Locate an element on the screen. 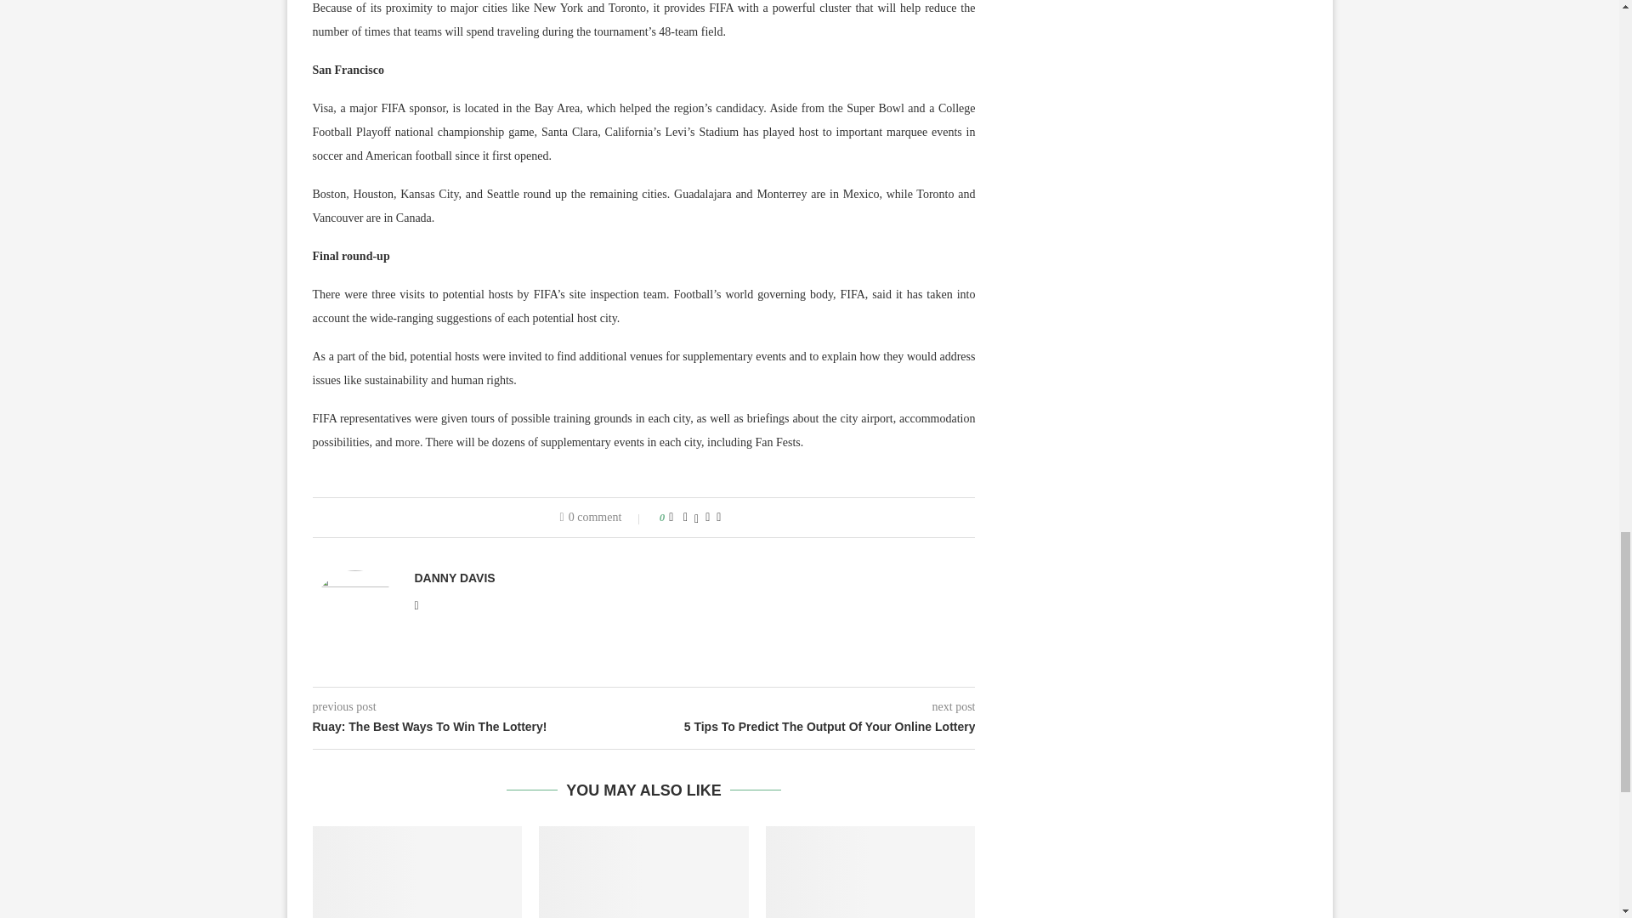 The height and width of the screenshot is (918, 1632). Author Danny Davis is located at coordinates (455, 578).